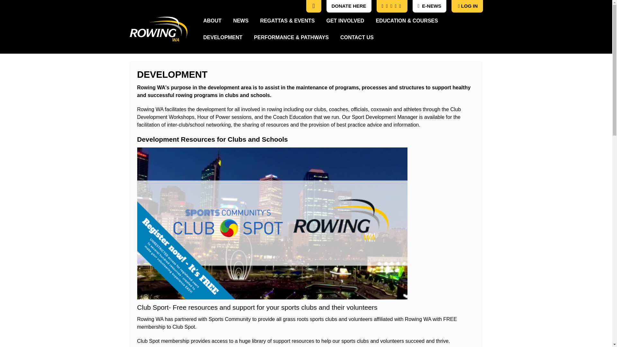  What do you see at coordinates (349, 6) in the screenshot?
I see `DONATE HERE` at bounding box center [349, 6].